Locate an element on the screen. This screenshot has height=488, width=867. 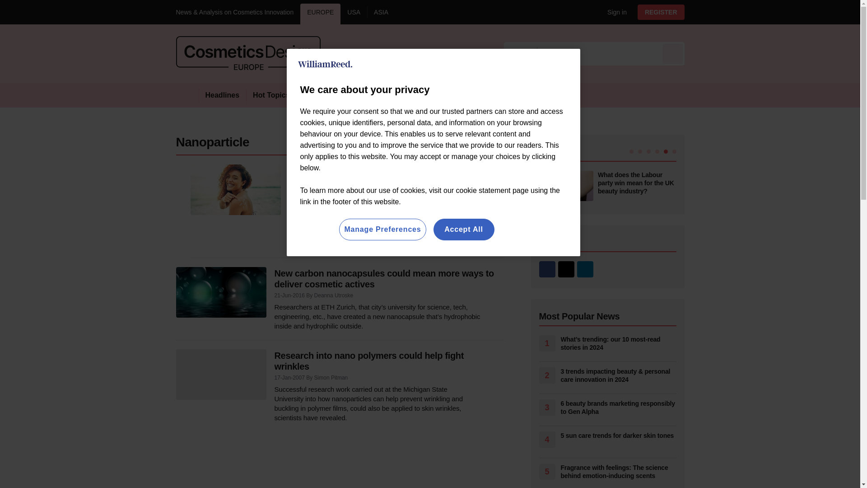
ASIA is located at coordinates (381, 14).